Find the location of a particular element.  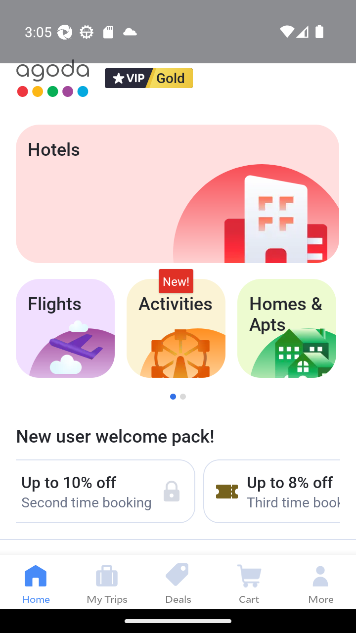

Activities is located at coordinates (176, 328).